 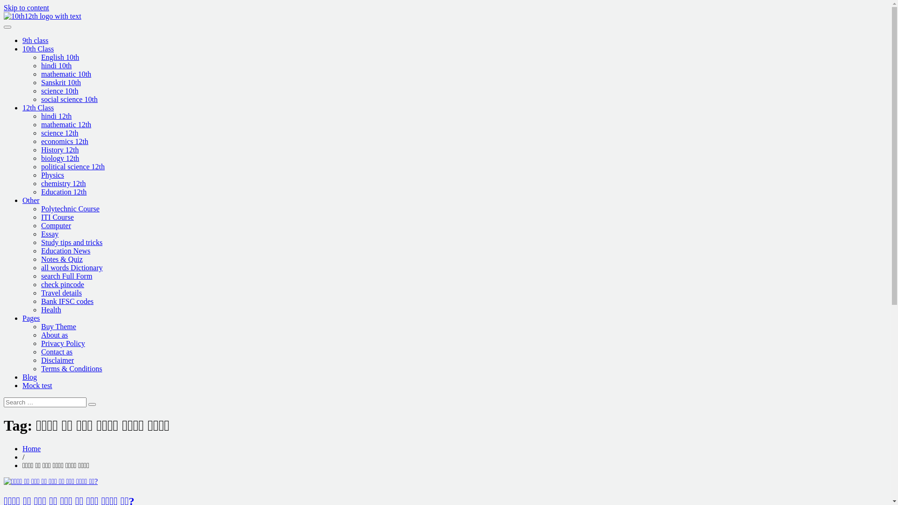 I want to click on 10th 12th, so click(x=18, y=32).